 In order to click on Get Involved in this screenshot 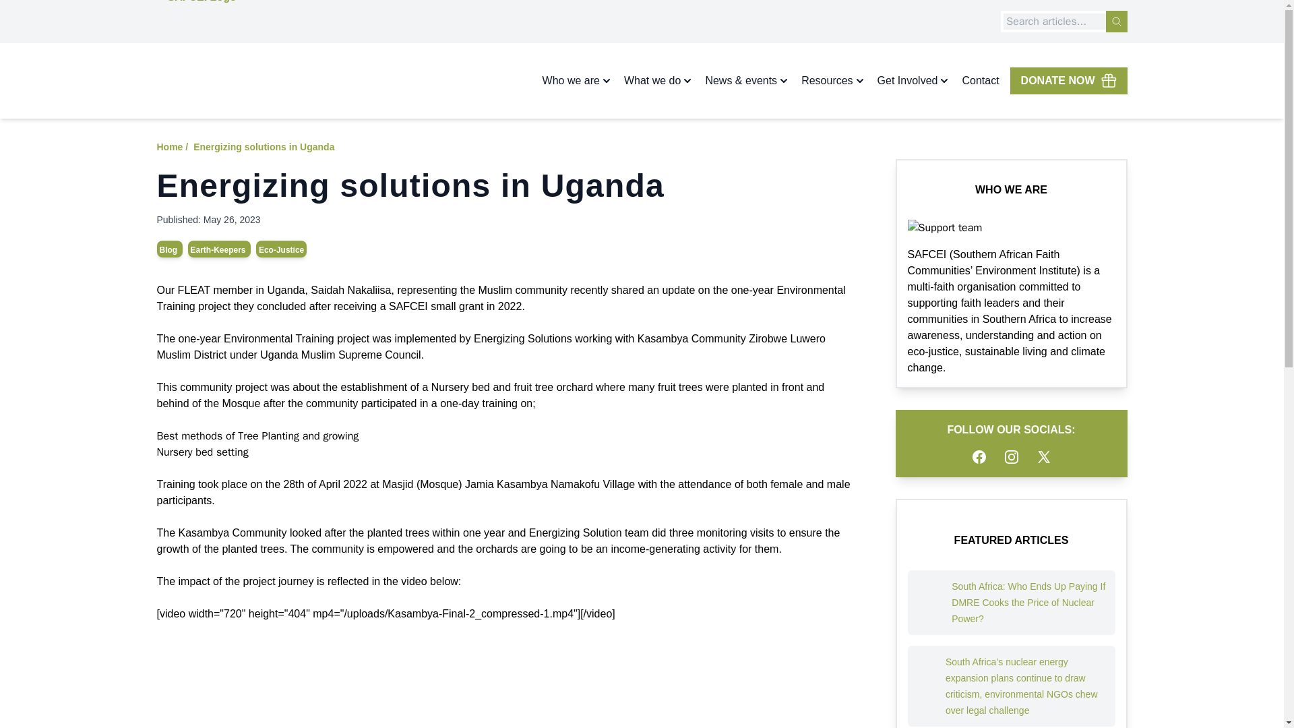, I will do `click(914, 81)`.